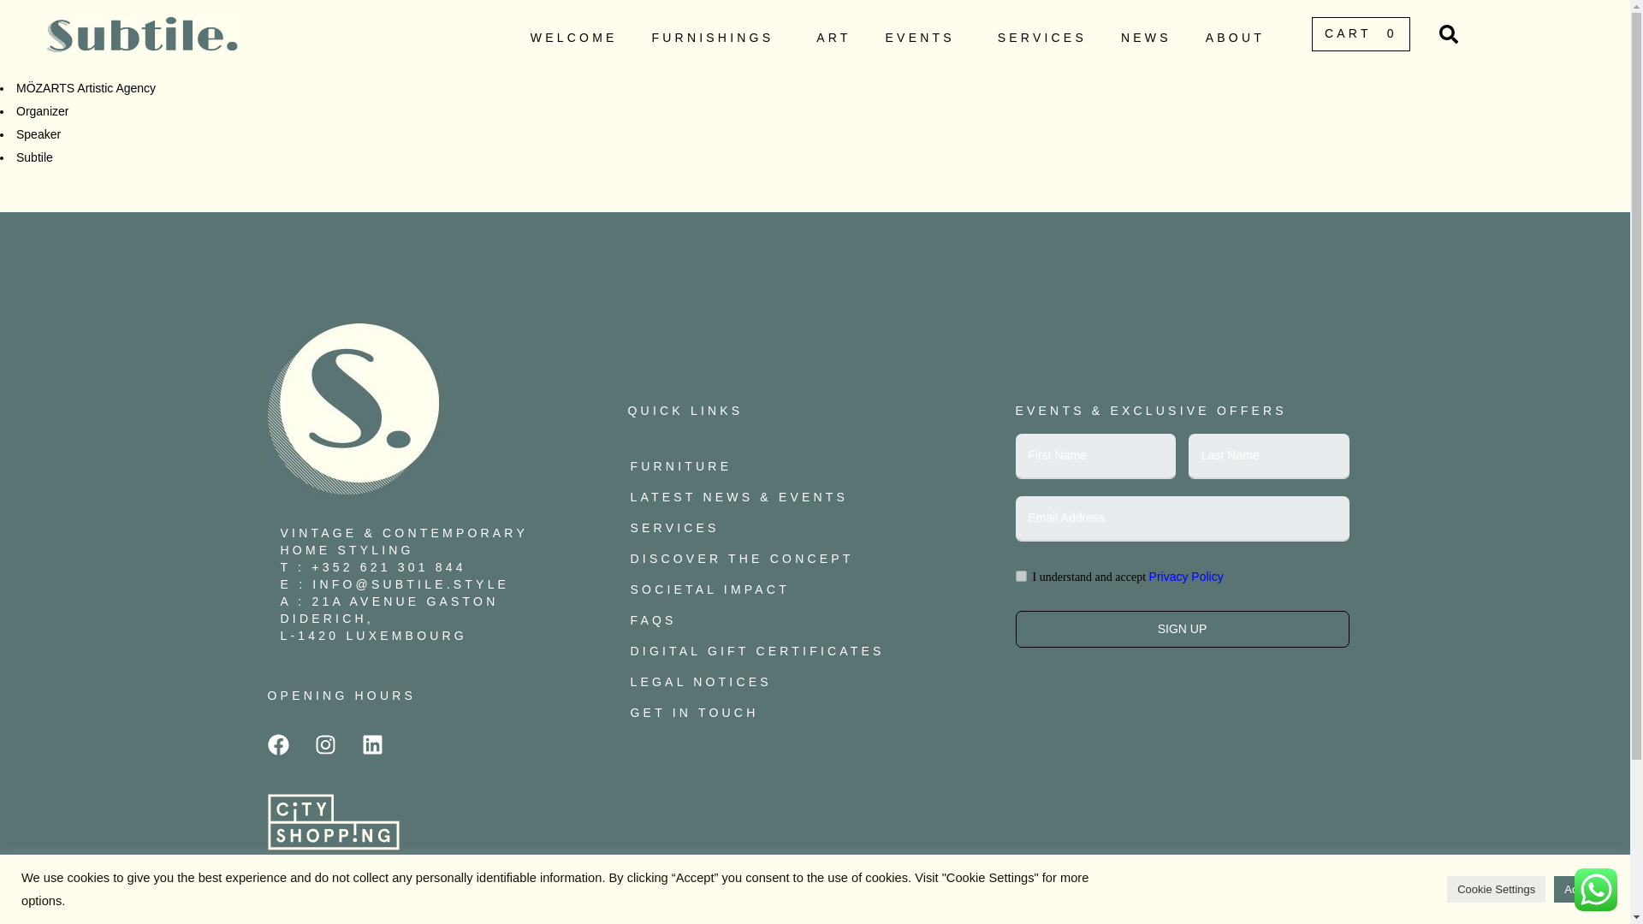 This screenshot has height=924, width=1643. What do you see at coordinates (573, 38) in the screenshot?
I see `WELCOME` at bounding box center [573, 38].